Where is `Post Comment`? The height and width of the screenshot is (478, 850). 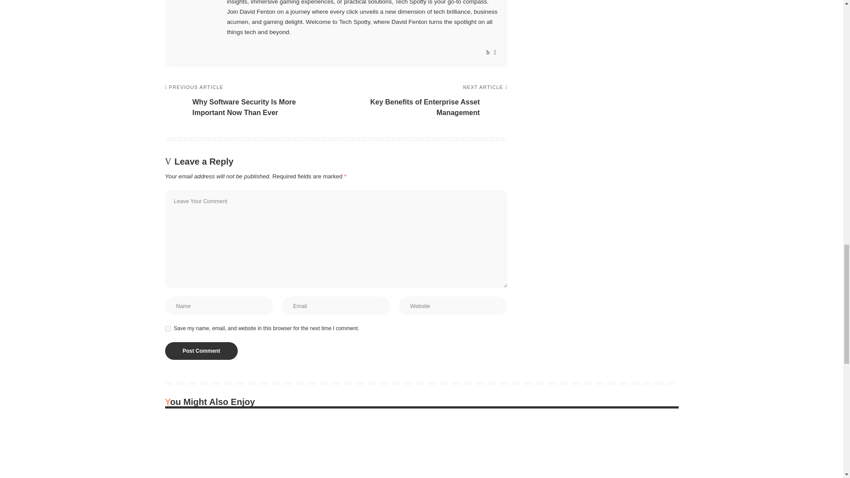
Post Comment is located at coordinates (201, 351).